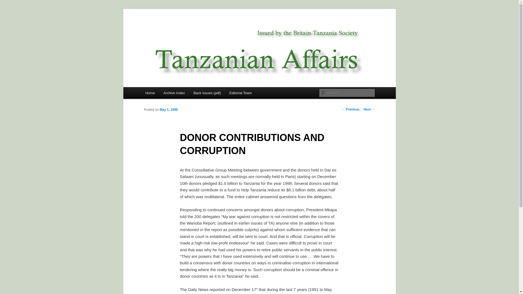 This screenshot has width=523, height=294. I want to click on Editorial Team, so click(240, 93).